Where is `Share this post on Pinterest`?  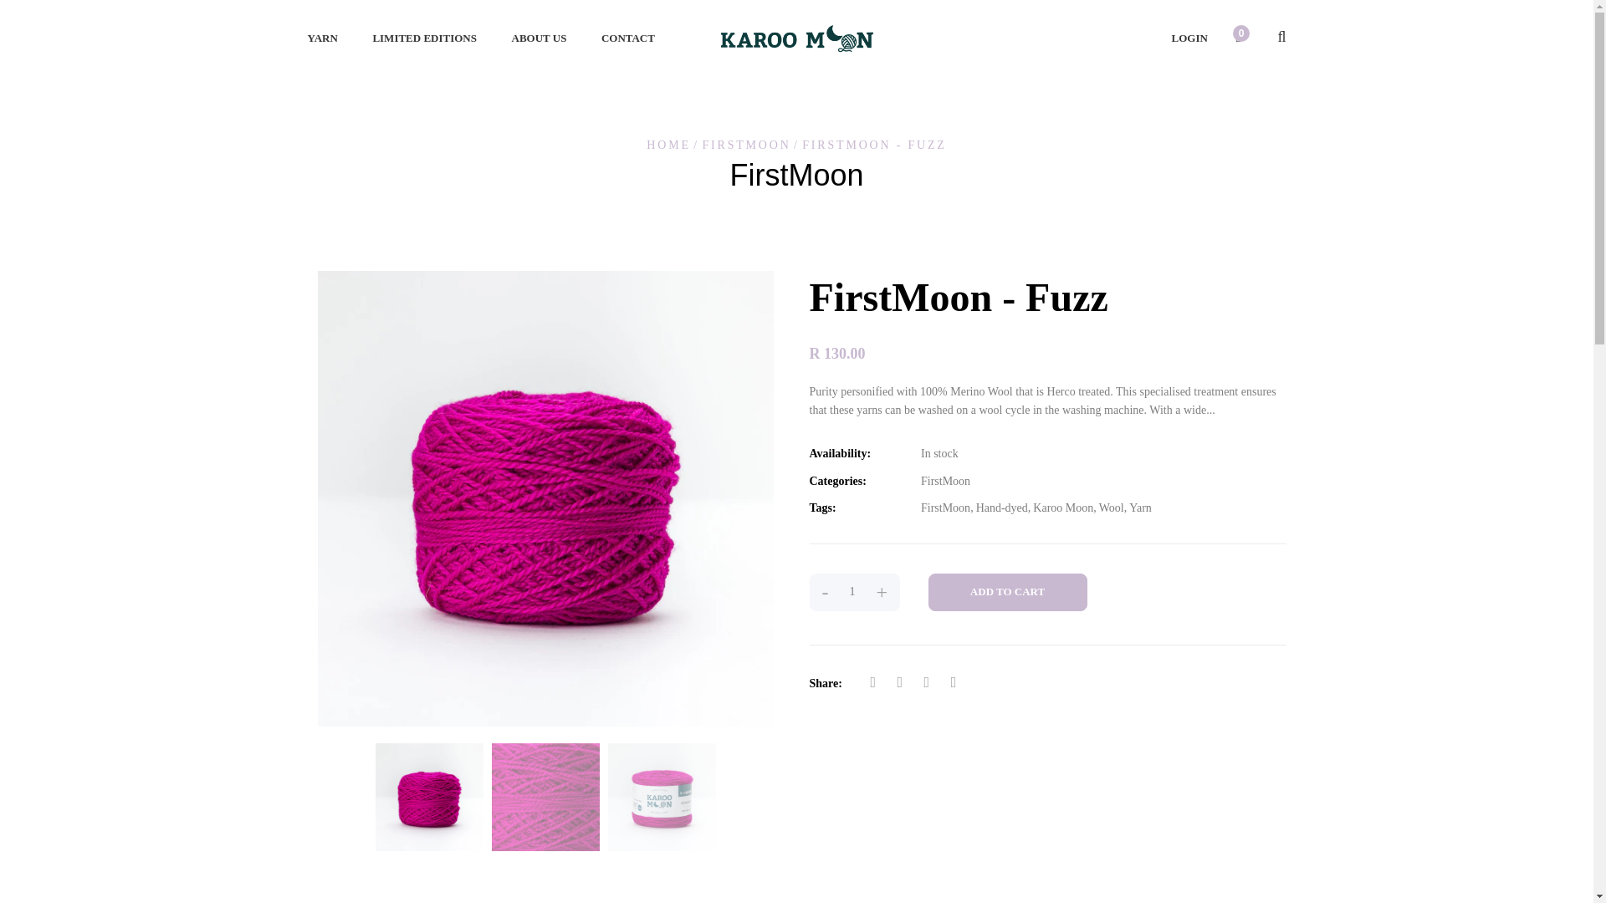 Share this post on Pinterest is located at coordinates (954, 682).